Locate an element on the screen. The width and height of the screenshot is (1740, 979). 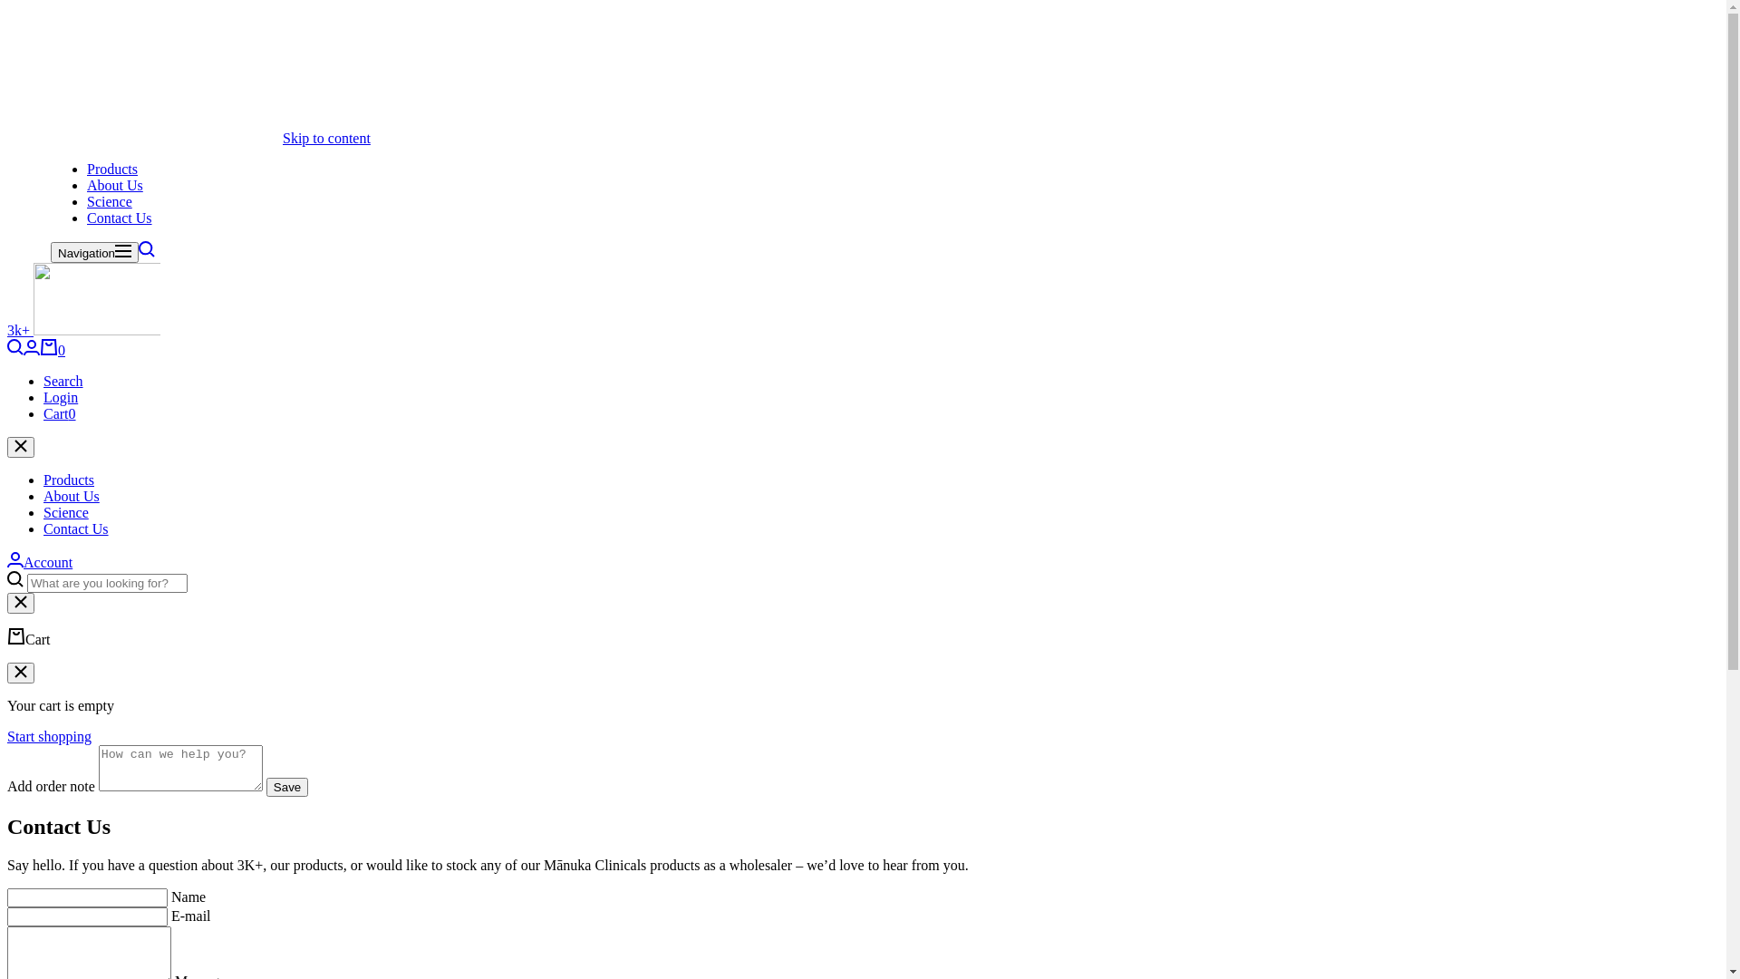
Save is located at coordinates (287, 787).